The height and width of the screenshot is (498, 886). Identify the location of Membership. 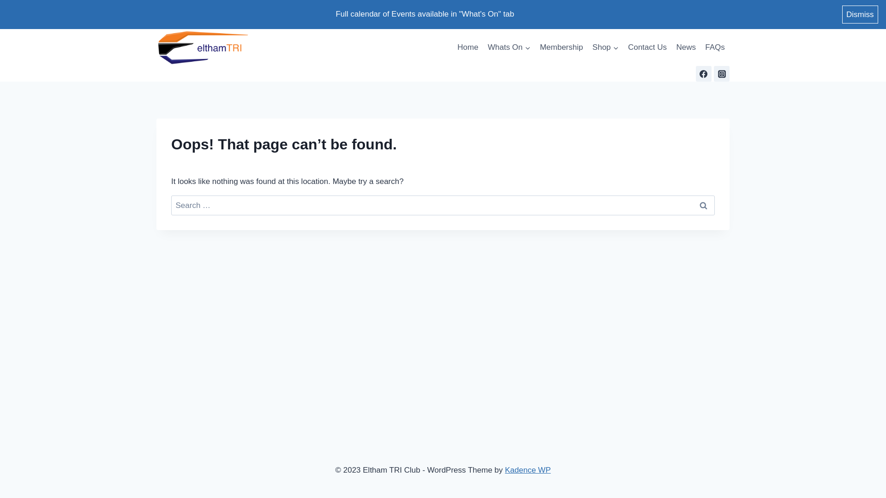
(562, 47).